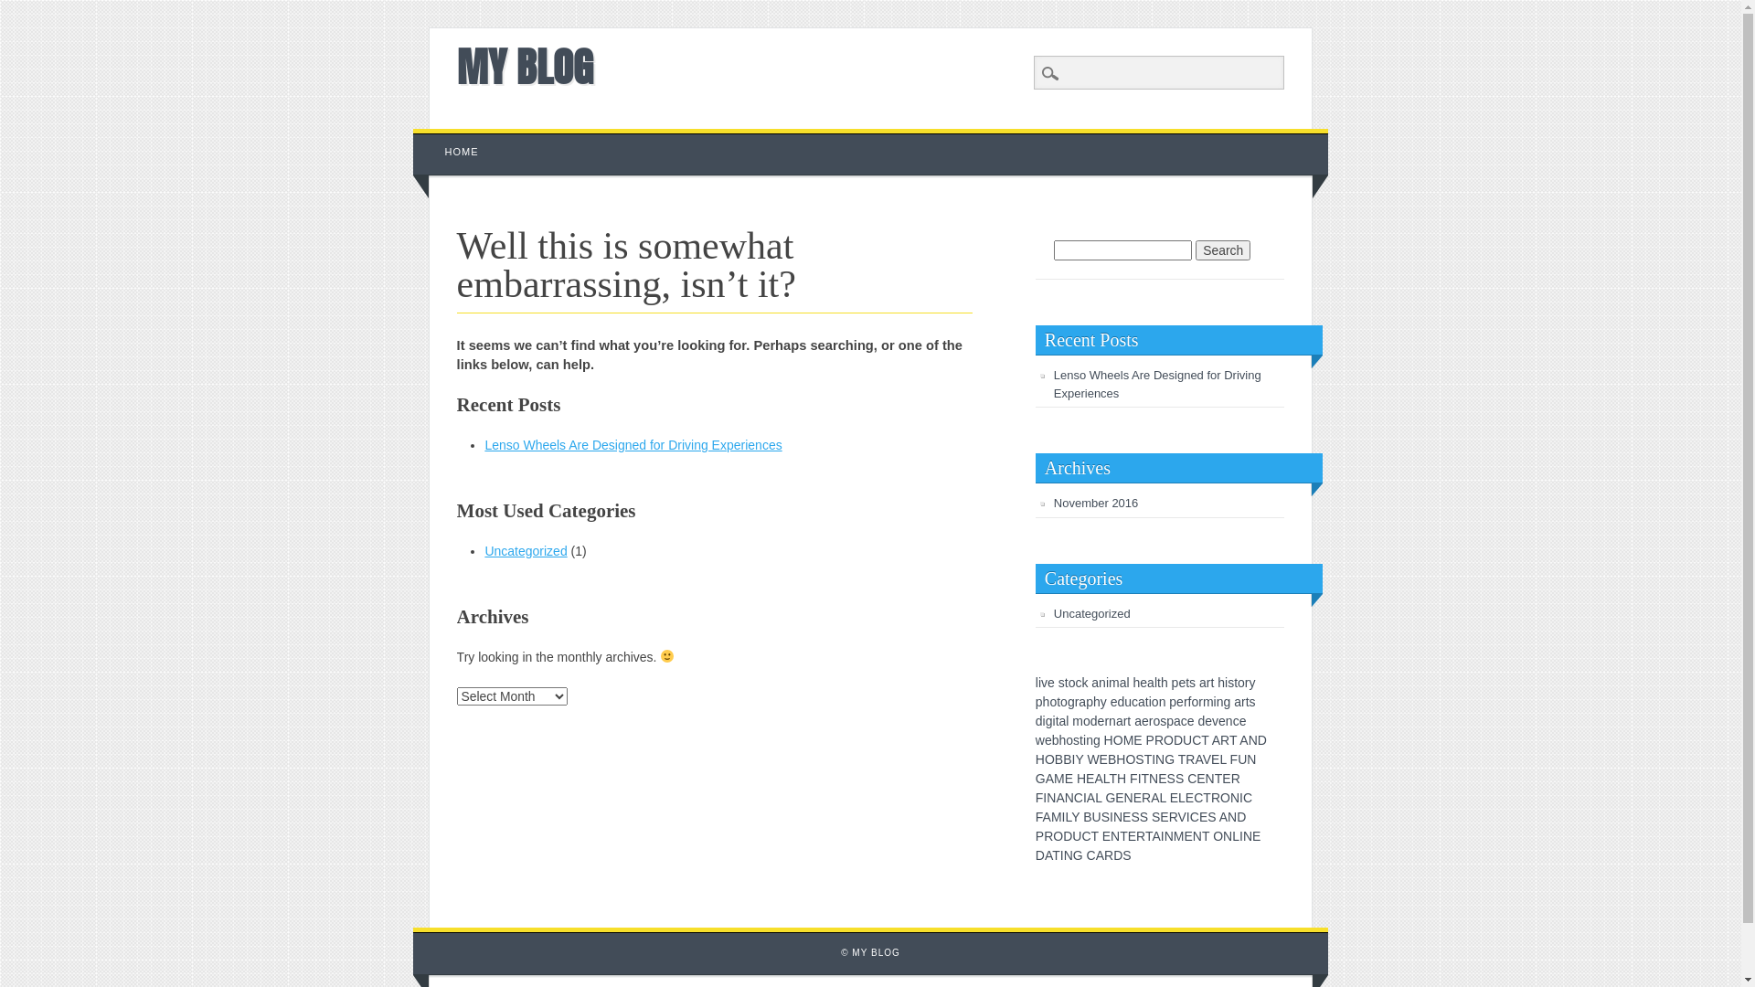  What do you see at coordinates (1123, 683) in the screenshot?
I see `a` at bounding box center [1123, 683].